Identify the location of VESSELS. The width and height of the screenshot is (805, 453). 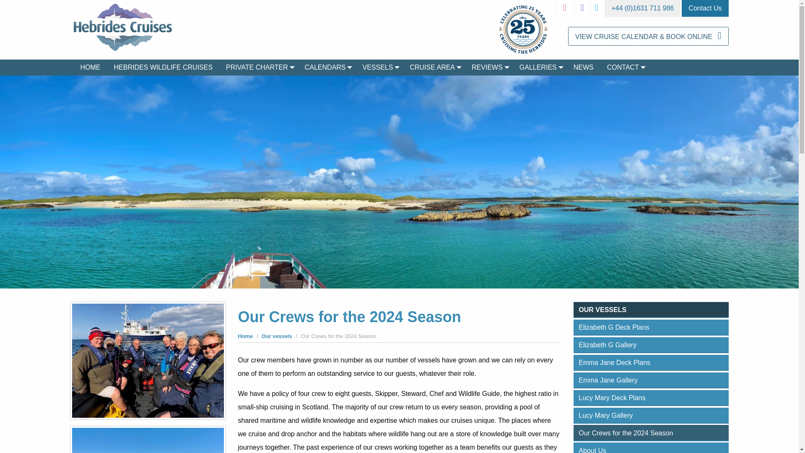
(379, 67).